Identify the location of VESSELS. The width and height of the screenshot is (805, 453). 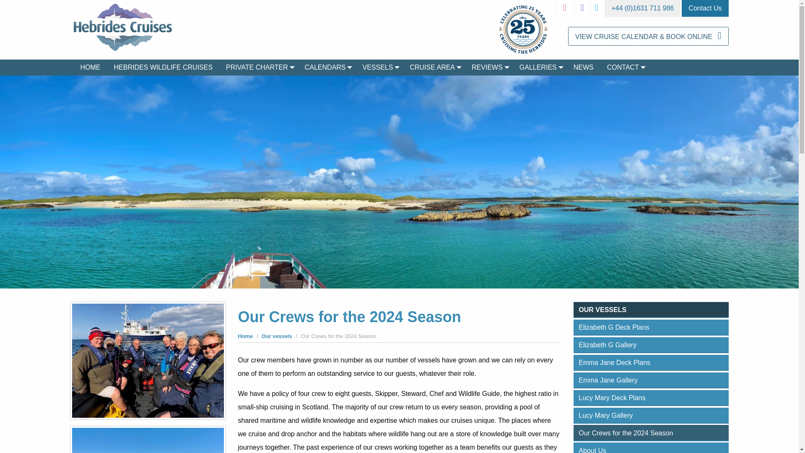
(379, 67).